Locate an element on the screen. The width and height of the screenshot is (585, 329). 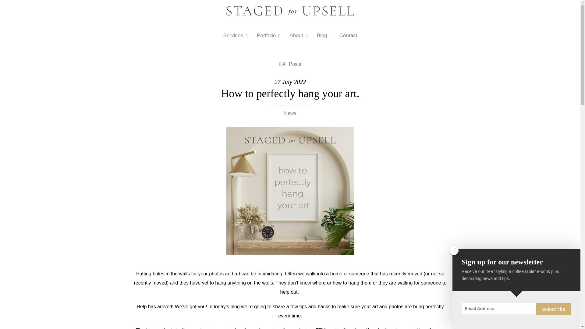
Portfolio is located at coordinates (267, 35).